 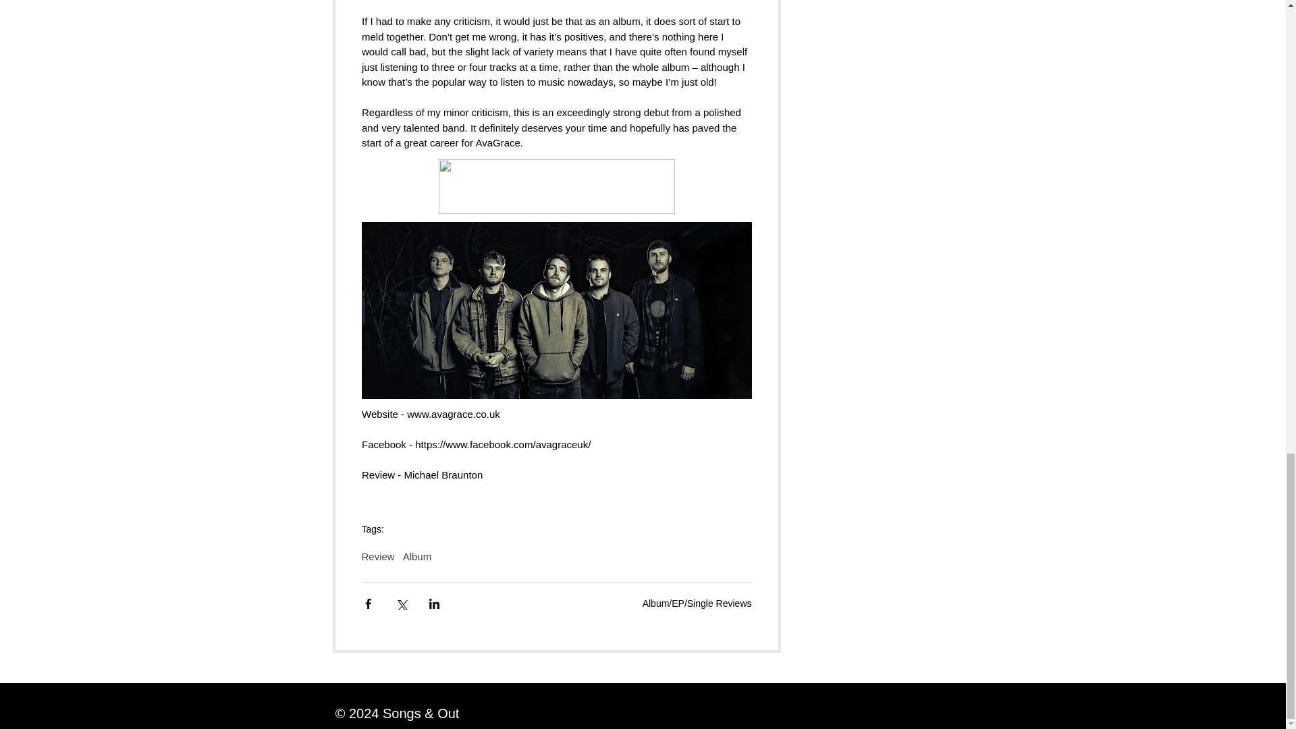 What do you see at coordinates (454, 414) in the screenshot?
I see `www.avagrace.co.uk` at bounding box center [454, 414].